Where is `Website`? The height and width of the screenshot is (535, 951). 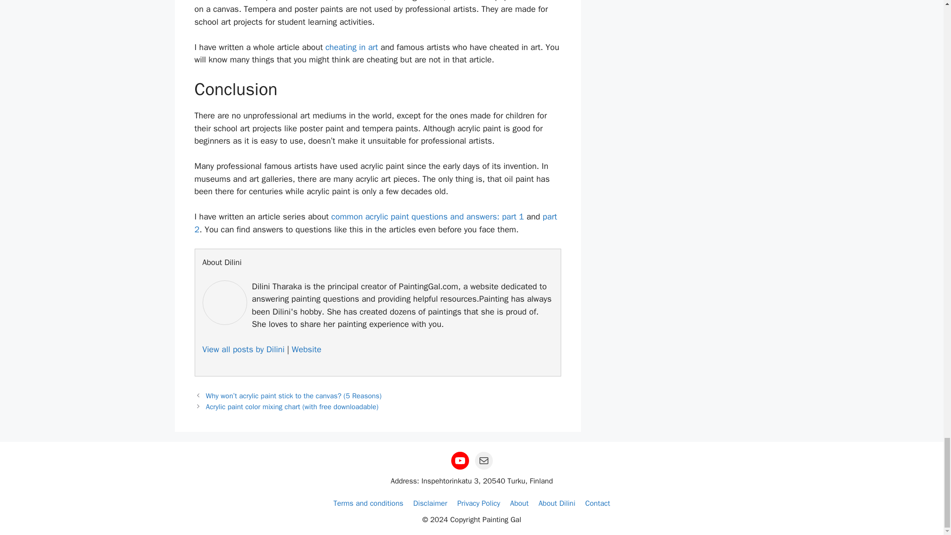
Website is located at coordinates (306, 350).